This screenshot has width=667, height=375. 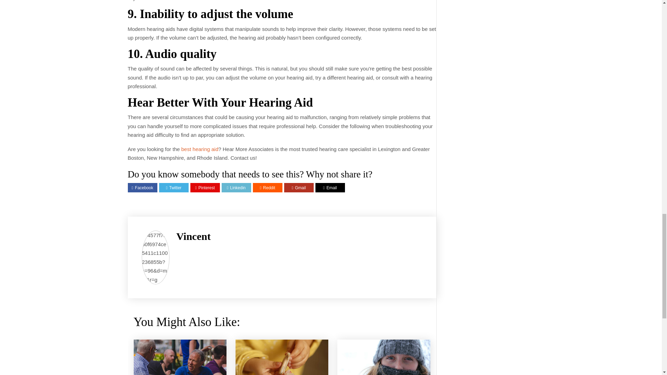 I want to click on Share on Twitter, so click(x=174, y=187).